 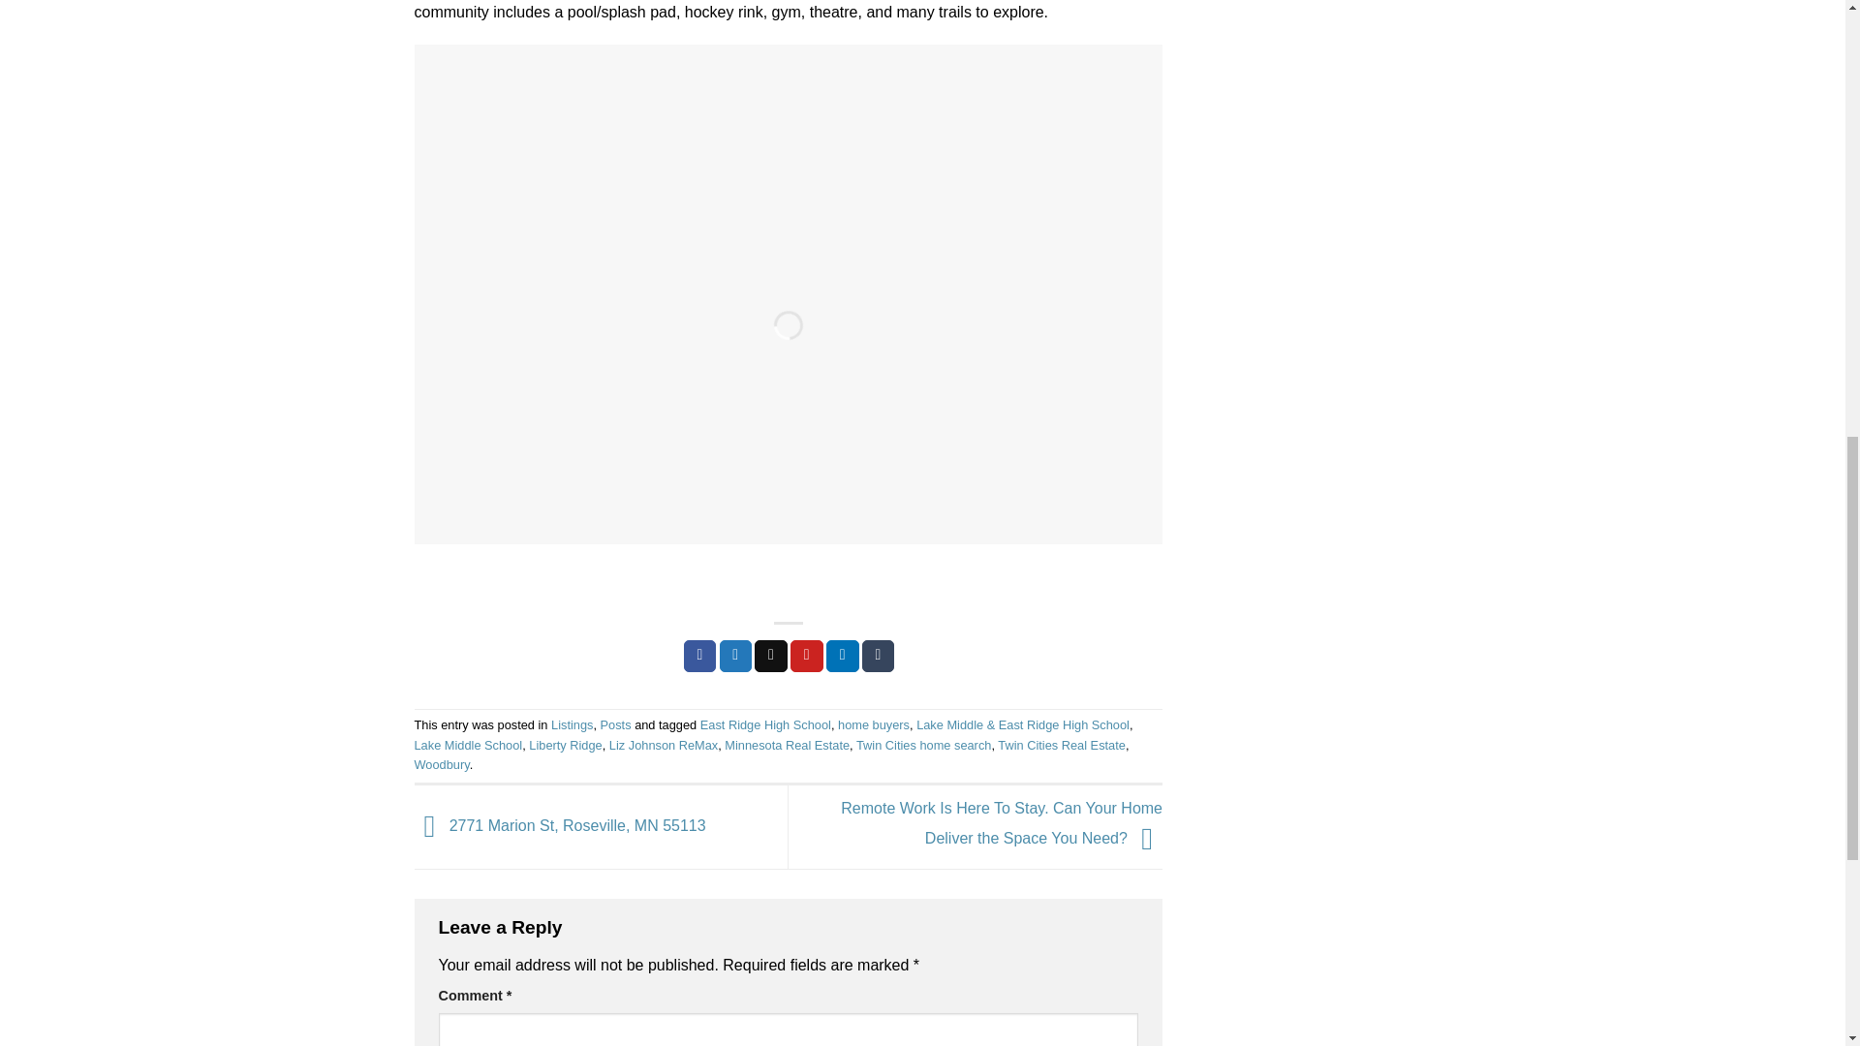 What do you see at coordinates (564, 745) in the screenshot?
I see `Liberty Ridge` at bounding box center [564, 745].